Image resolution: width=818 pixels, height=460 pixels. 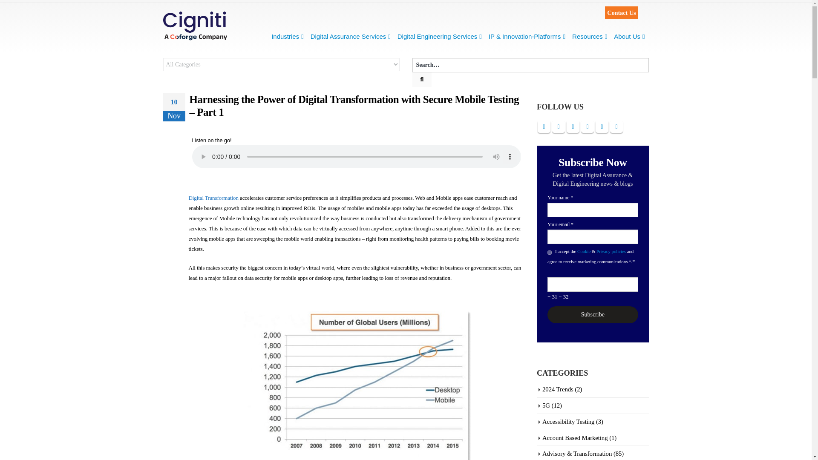 What do you see at coordinates (549, 252) in the screenshot?
I see `1` at bounding box center [549, 252].